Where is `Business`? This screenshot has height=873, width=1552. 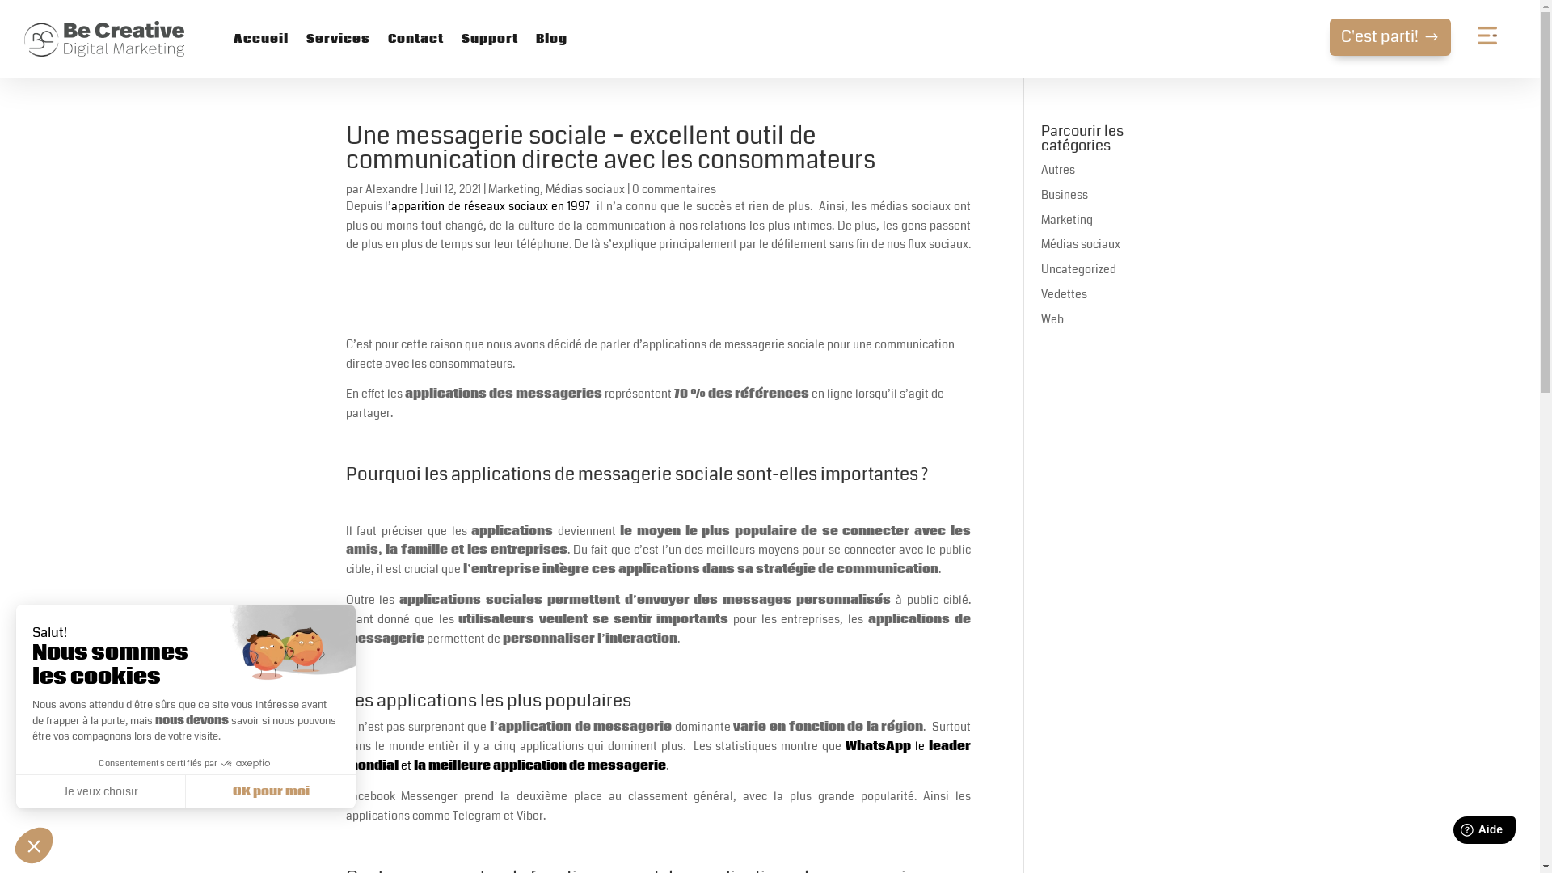 Business is located at coordinates (1065, 195).